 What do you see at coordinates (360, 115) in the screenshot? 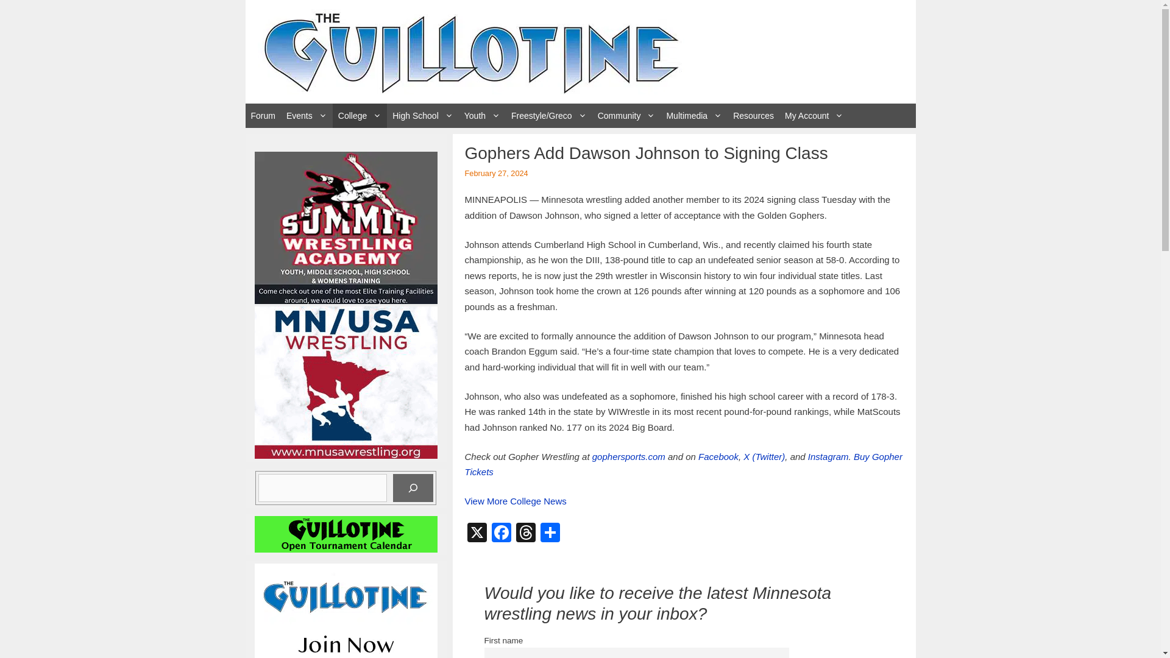
I see `College` at bounding box center [360, 115].